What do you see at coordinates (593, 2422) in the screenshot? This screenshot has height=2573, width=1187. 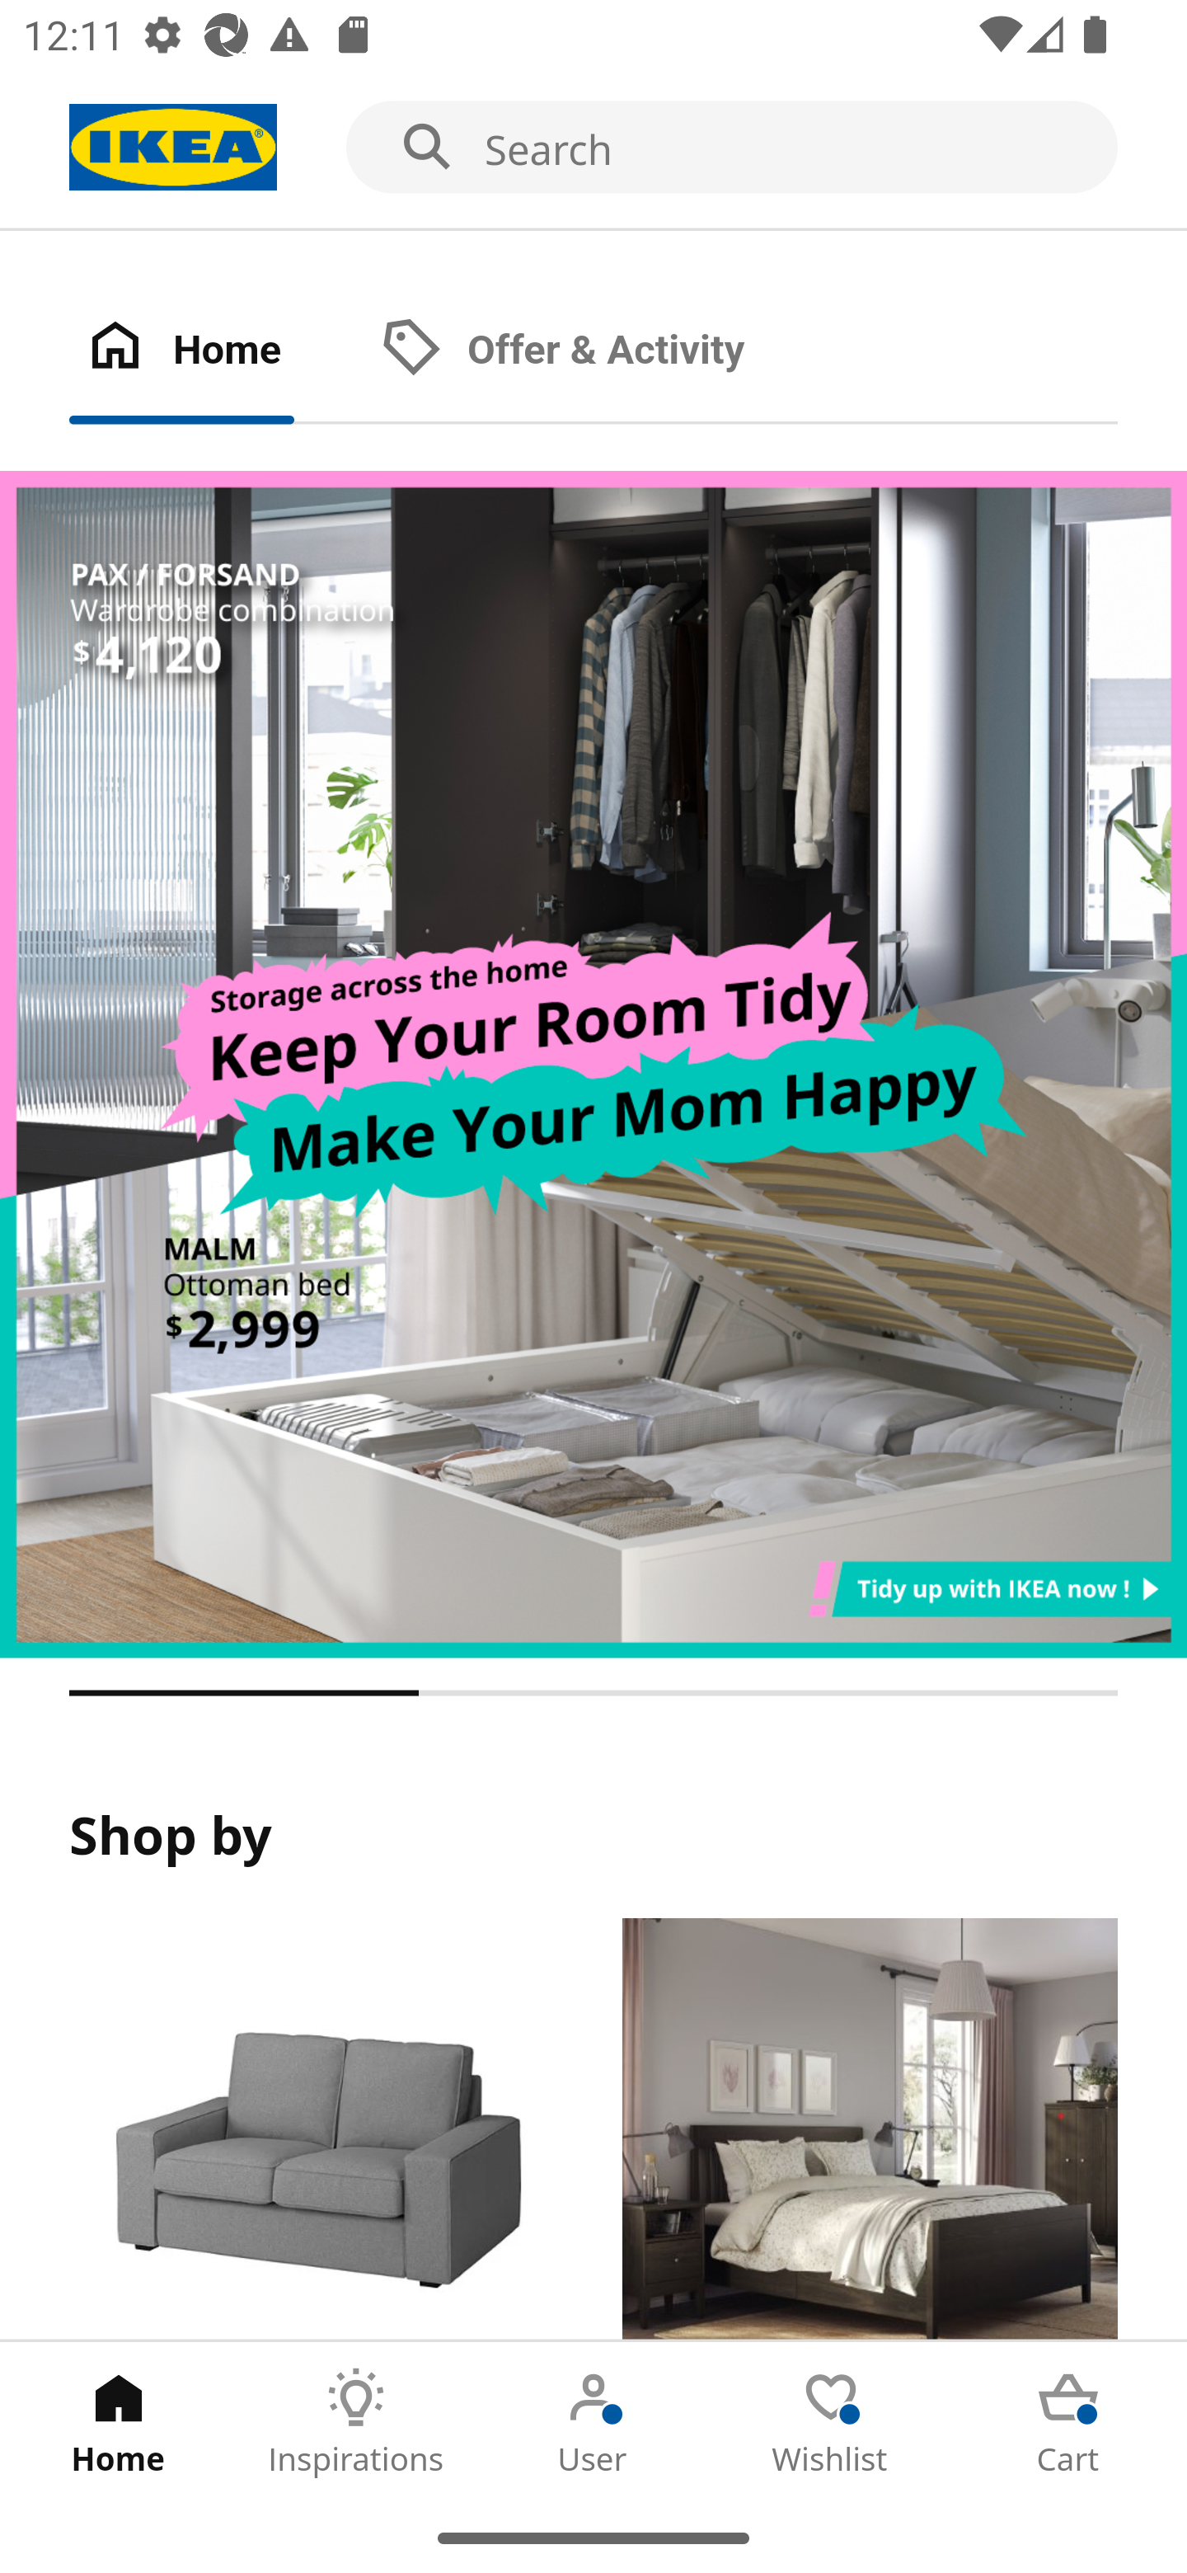 I see `User
Tab 3 of 5` at bounding box center [593, 2422].